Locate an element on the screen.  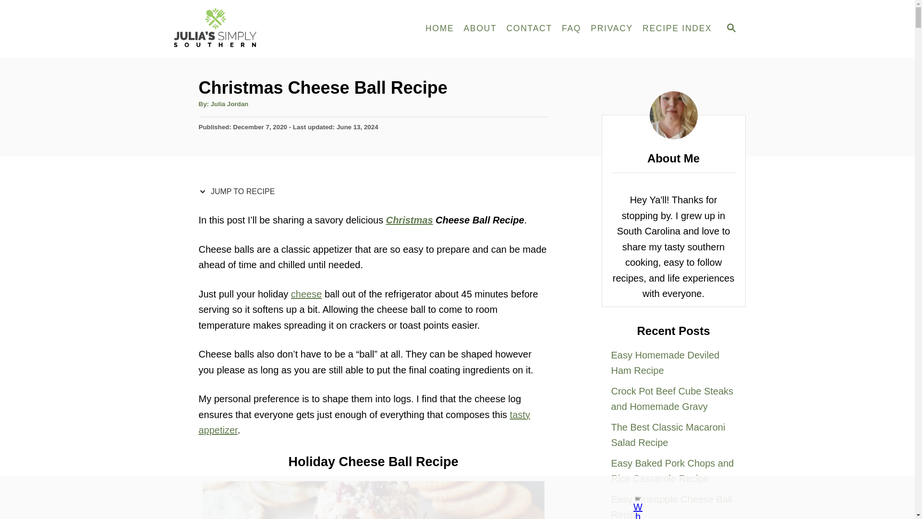
CONTACT is located at coordinates (529, 29).